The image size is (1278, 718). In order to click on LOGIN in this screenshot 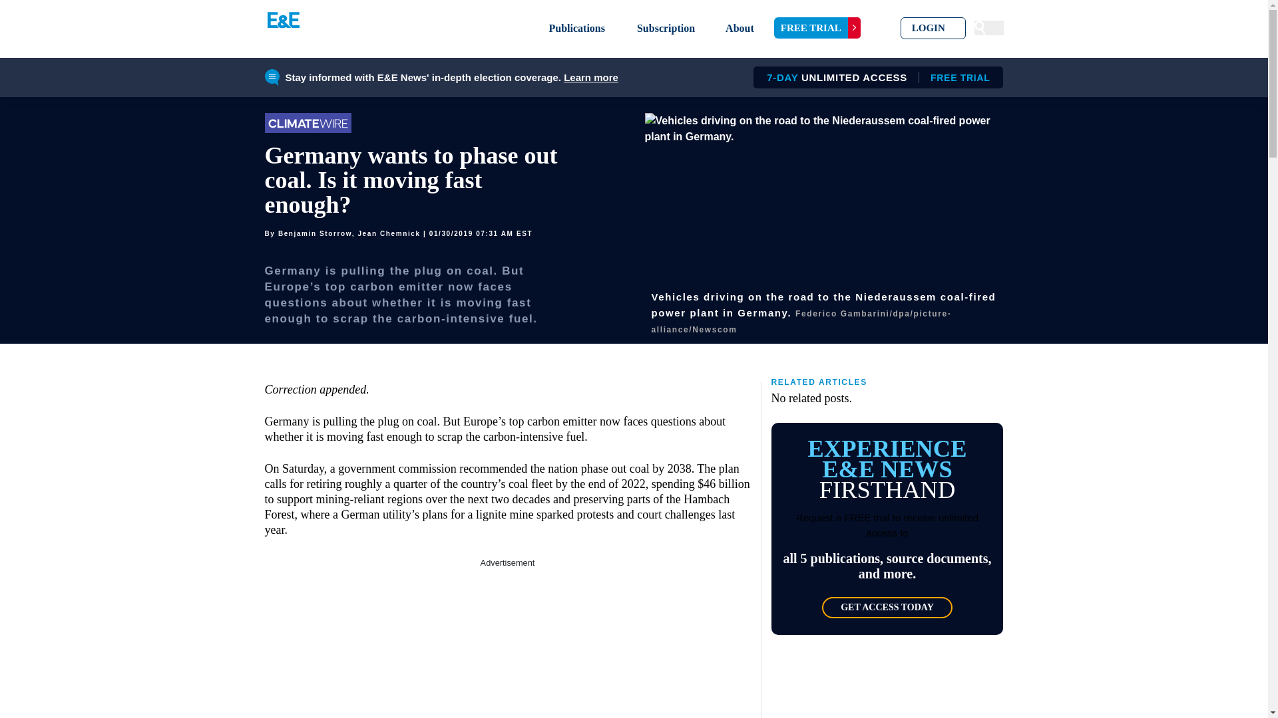, I will do `click(933, 28)`.